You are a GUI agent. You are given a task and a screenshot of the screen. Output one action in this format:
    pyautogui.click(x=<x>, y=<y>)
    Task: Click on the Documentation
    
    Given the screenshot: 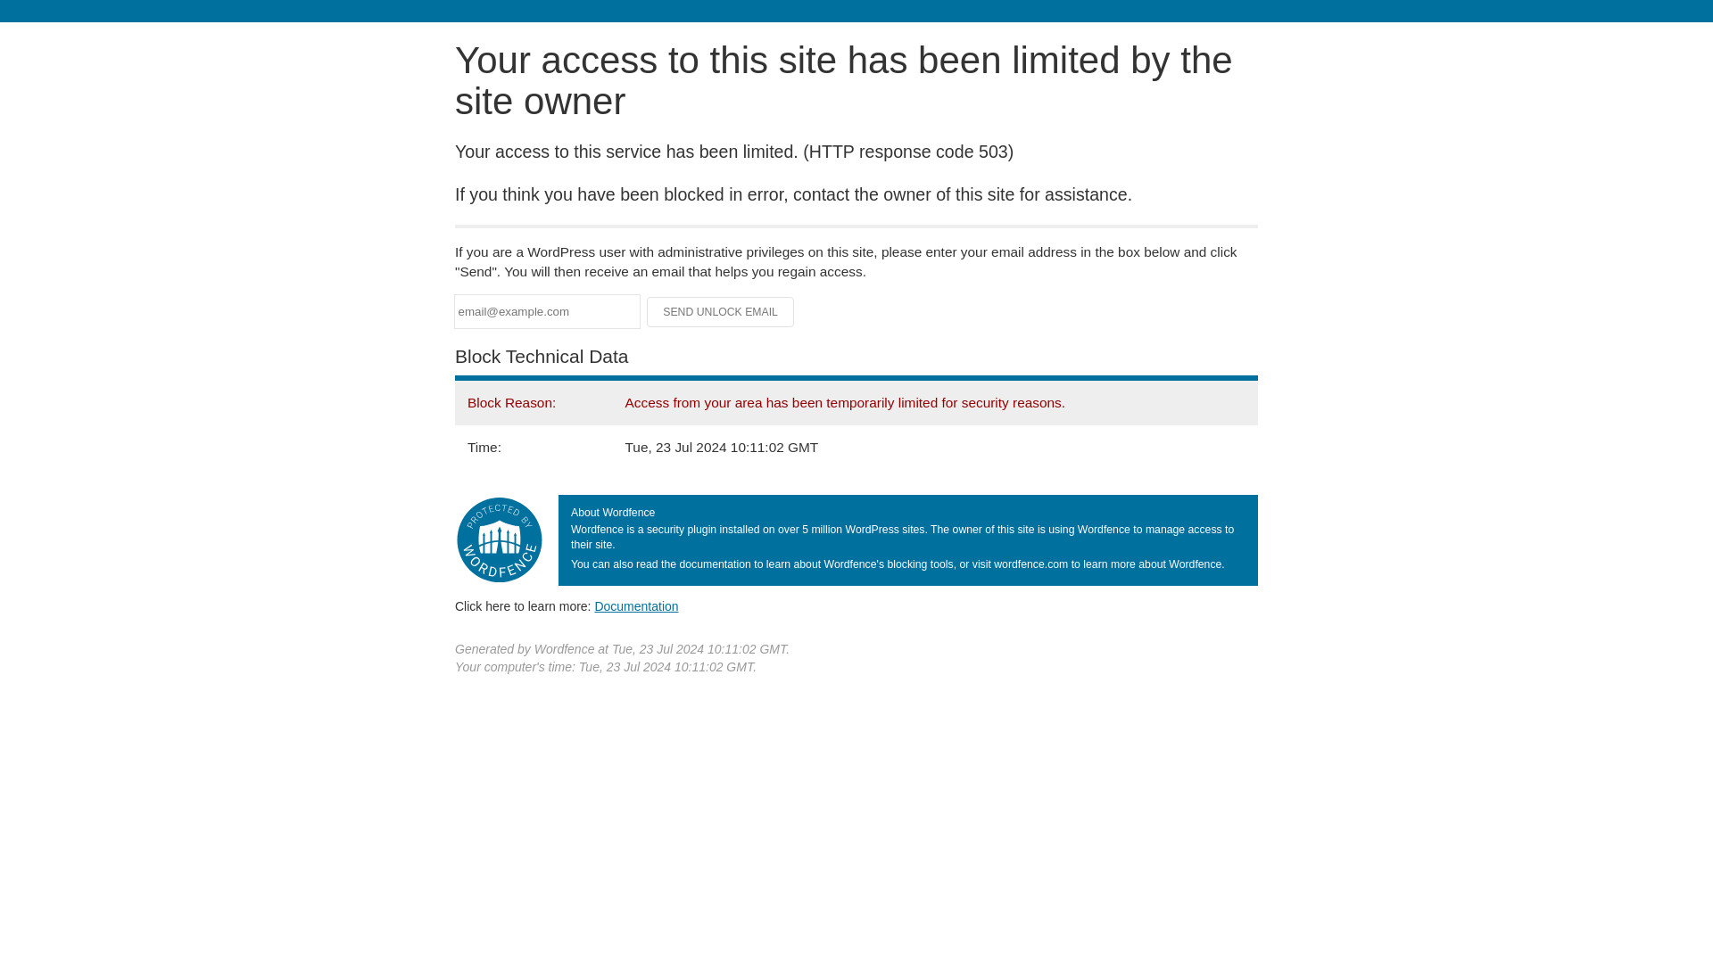 What is the action you would take?
    pyautogui.click(x=636, y=605)
    